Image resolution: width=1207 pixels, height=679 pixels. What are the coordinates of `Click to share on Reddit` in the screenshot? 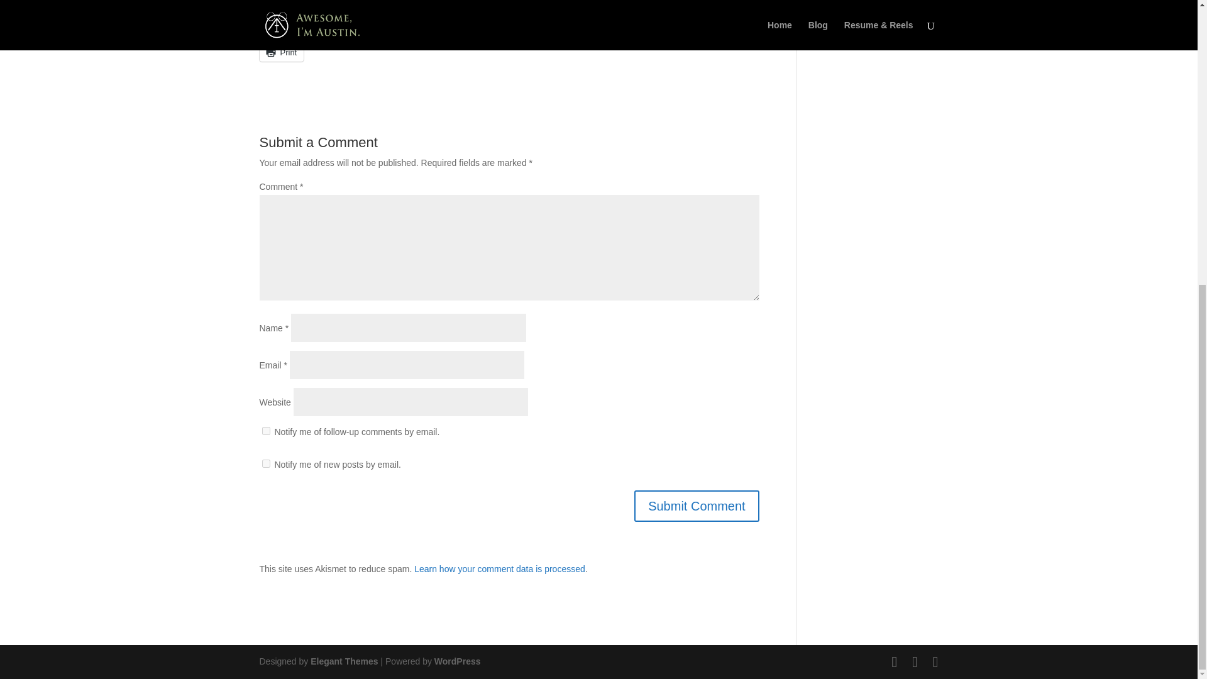 It's located at (590, 25).